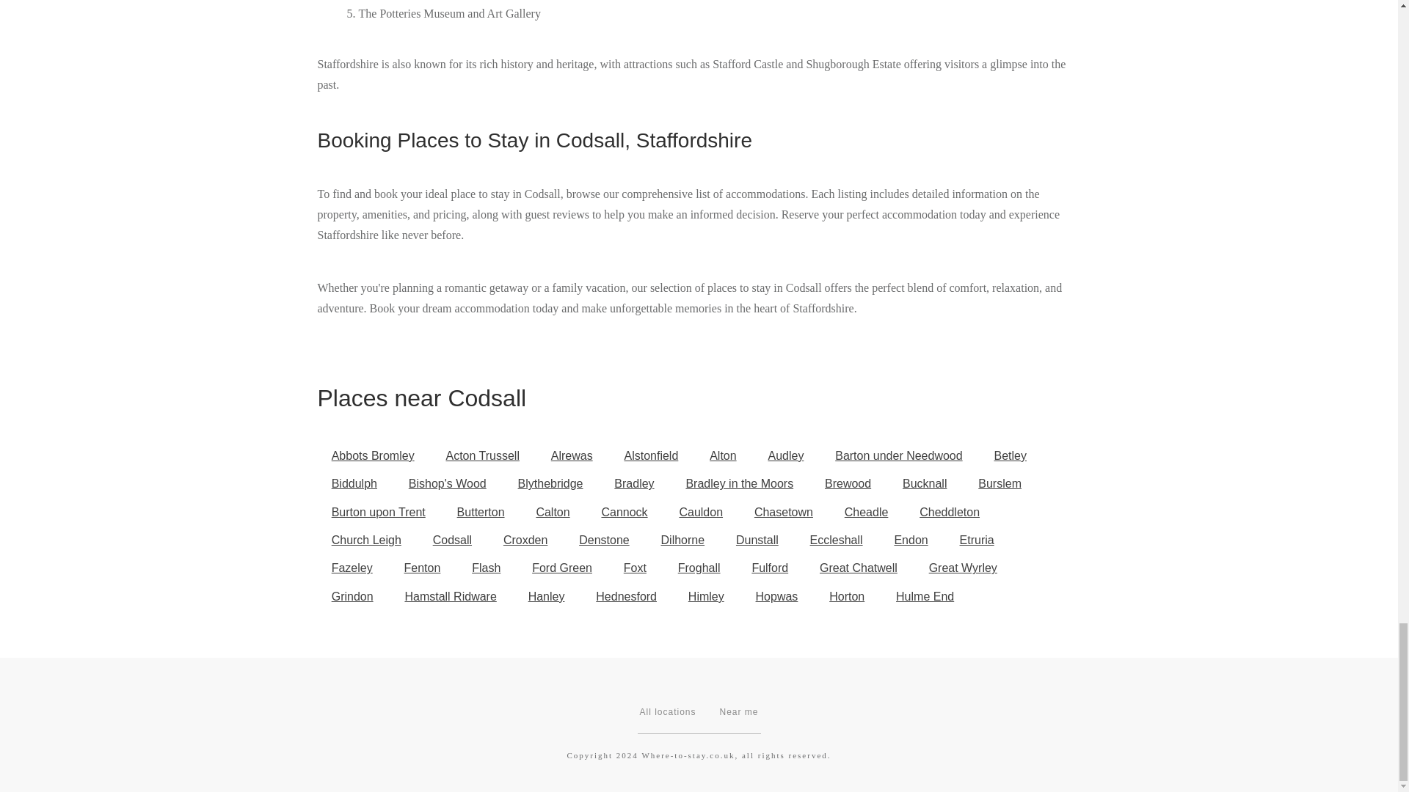  Describe the element at coordinates (724, 456) in the screenshot. I see `Alton` at that location.